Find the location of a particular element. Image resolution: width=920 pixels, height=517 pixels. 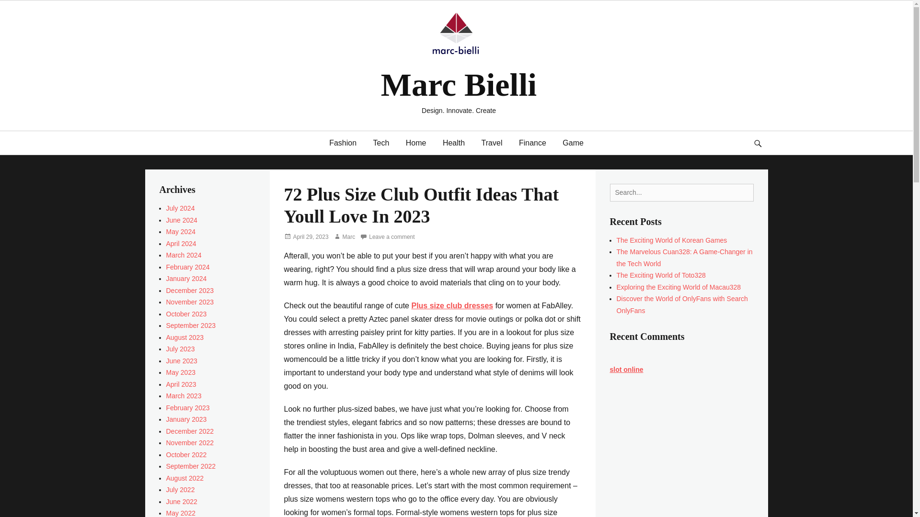

Home is located at coordinates (416, 143).